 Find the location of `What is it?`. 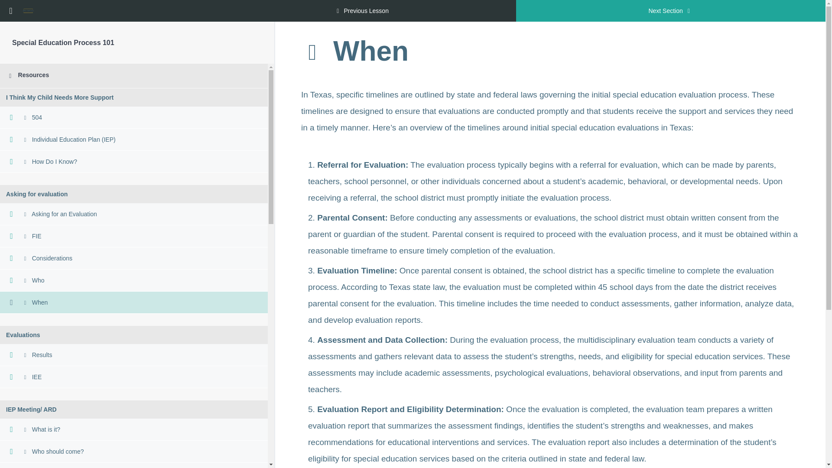

What is it? is located at coordinates (134, 429).